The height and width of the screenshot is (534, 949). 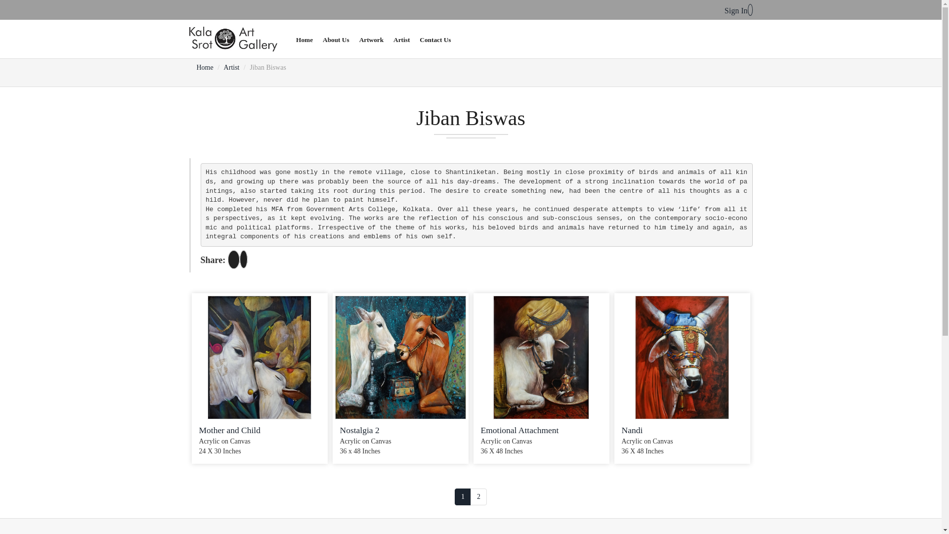 I want to click on Nostalgia 2, so click(x=360, y=430).